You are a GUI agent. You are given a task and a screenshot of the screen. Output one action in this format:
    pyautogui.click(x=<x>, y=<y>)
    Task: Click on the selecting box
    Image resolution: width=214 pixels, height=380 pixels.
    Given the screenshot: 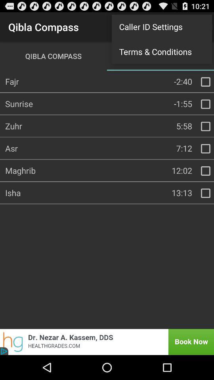 What is the action you would take?
    pyautogui.click(x=206, y=126)
    